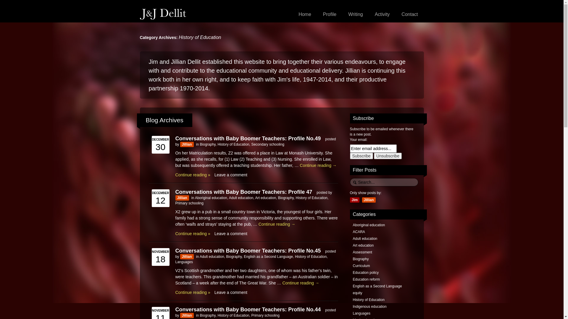 The width and height of the screenshot is (568, 319). What do you see at coordinates (234, 257) in the screenshot?
I see `Biography` at bounding box center [234, 257].